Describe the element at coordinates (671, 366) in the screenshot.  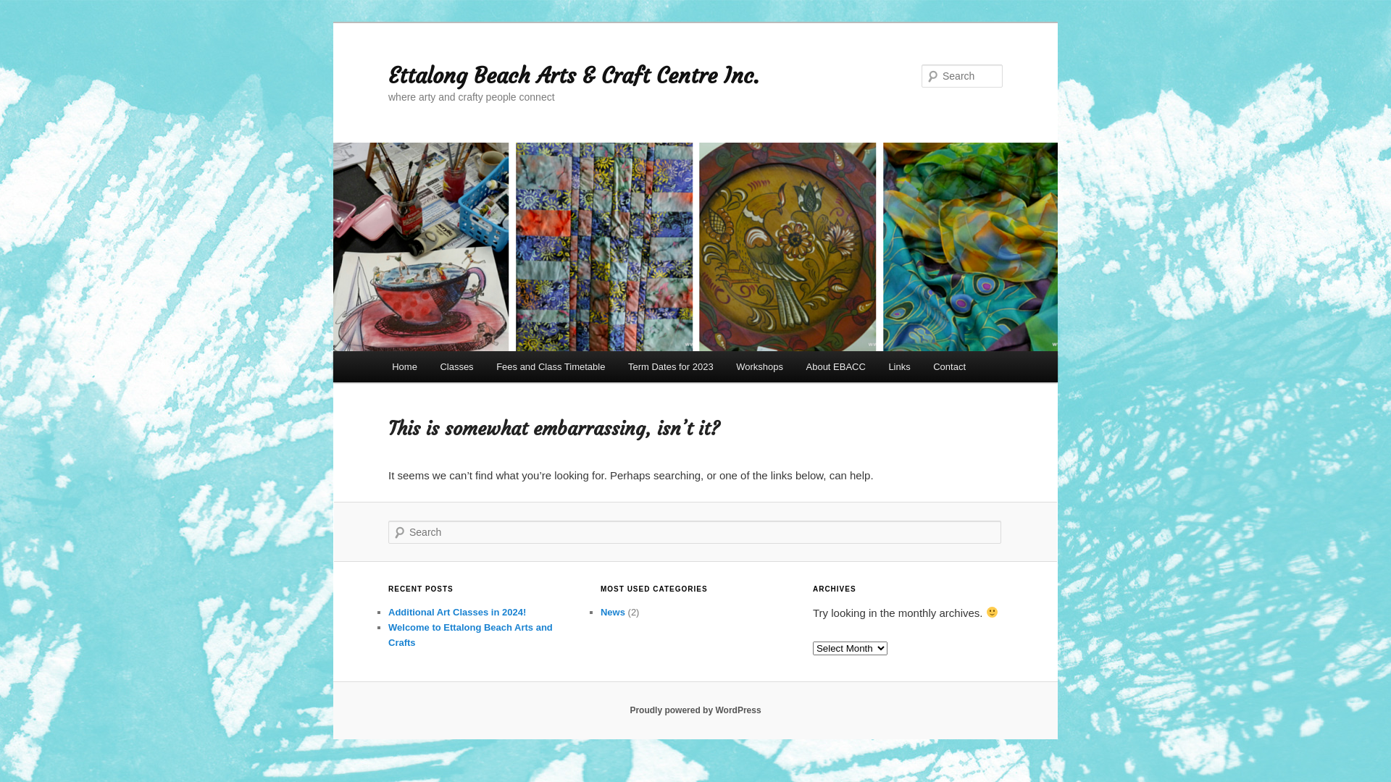
I see `Term Dates for 2023` at that location.